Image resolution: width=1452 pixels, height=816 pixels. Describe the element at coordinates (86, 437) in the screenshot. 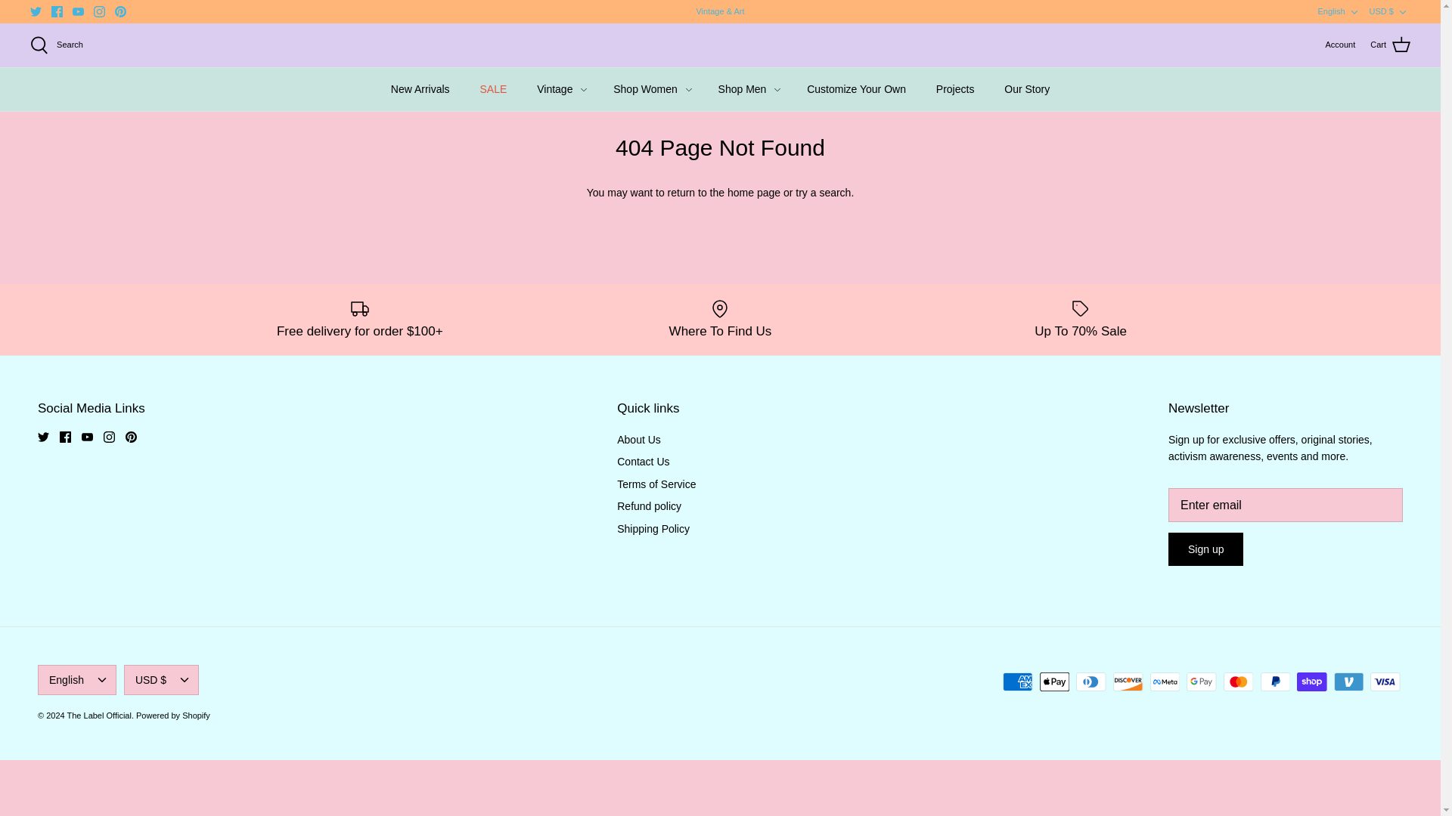

I see `Youtube` at that location.